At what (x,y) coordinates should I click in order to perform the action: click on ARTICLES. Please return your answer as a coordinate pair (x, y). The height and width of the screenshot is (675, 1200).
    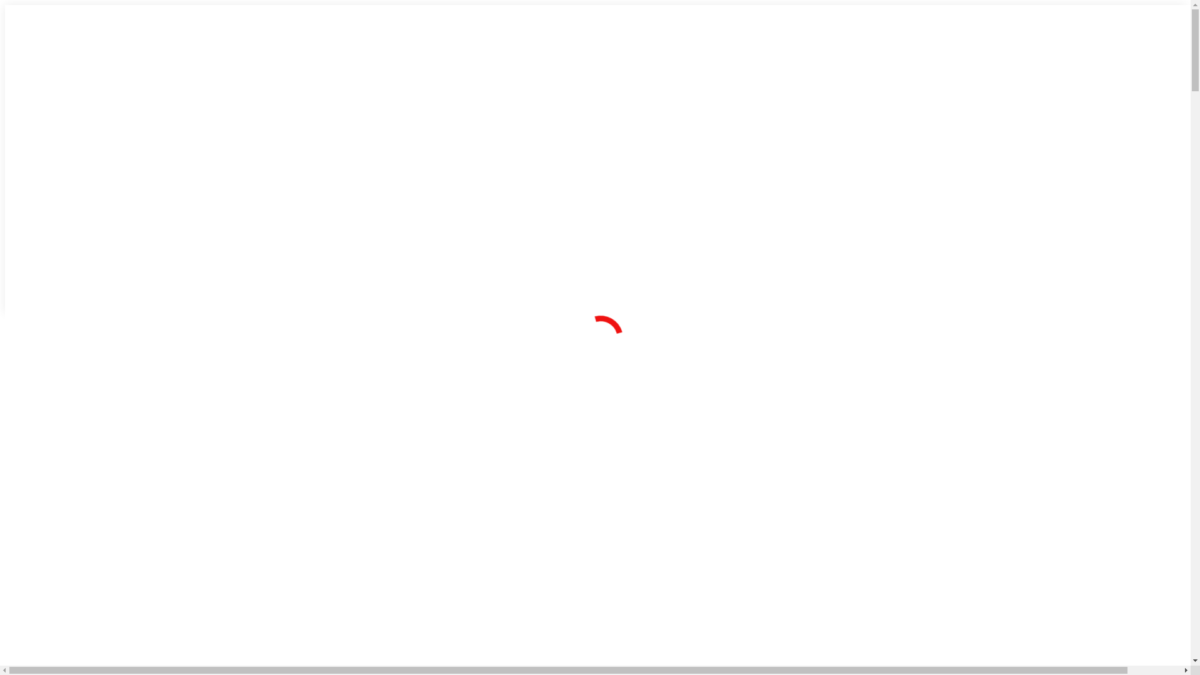
    Looking at the image, I should click on (782, 55).